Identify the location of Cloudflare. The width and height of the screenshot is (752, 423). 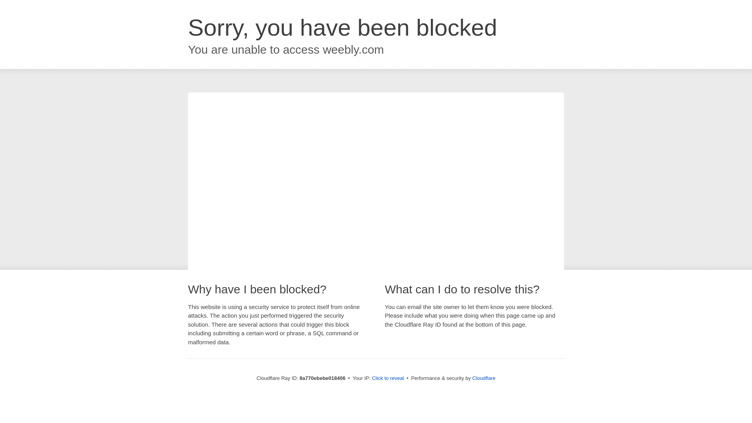
(484, 378).